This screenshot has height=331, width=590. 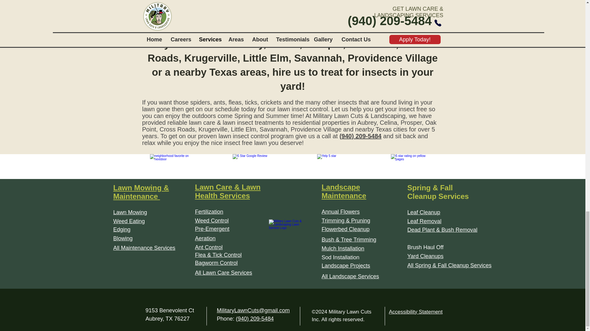 I want to click on All Maintenance Services, so click(x=144, y=248).